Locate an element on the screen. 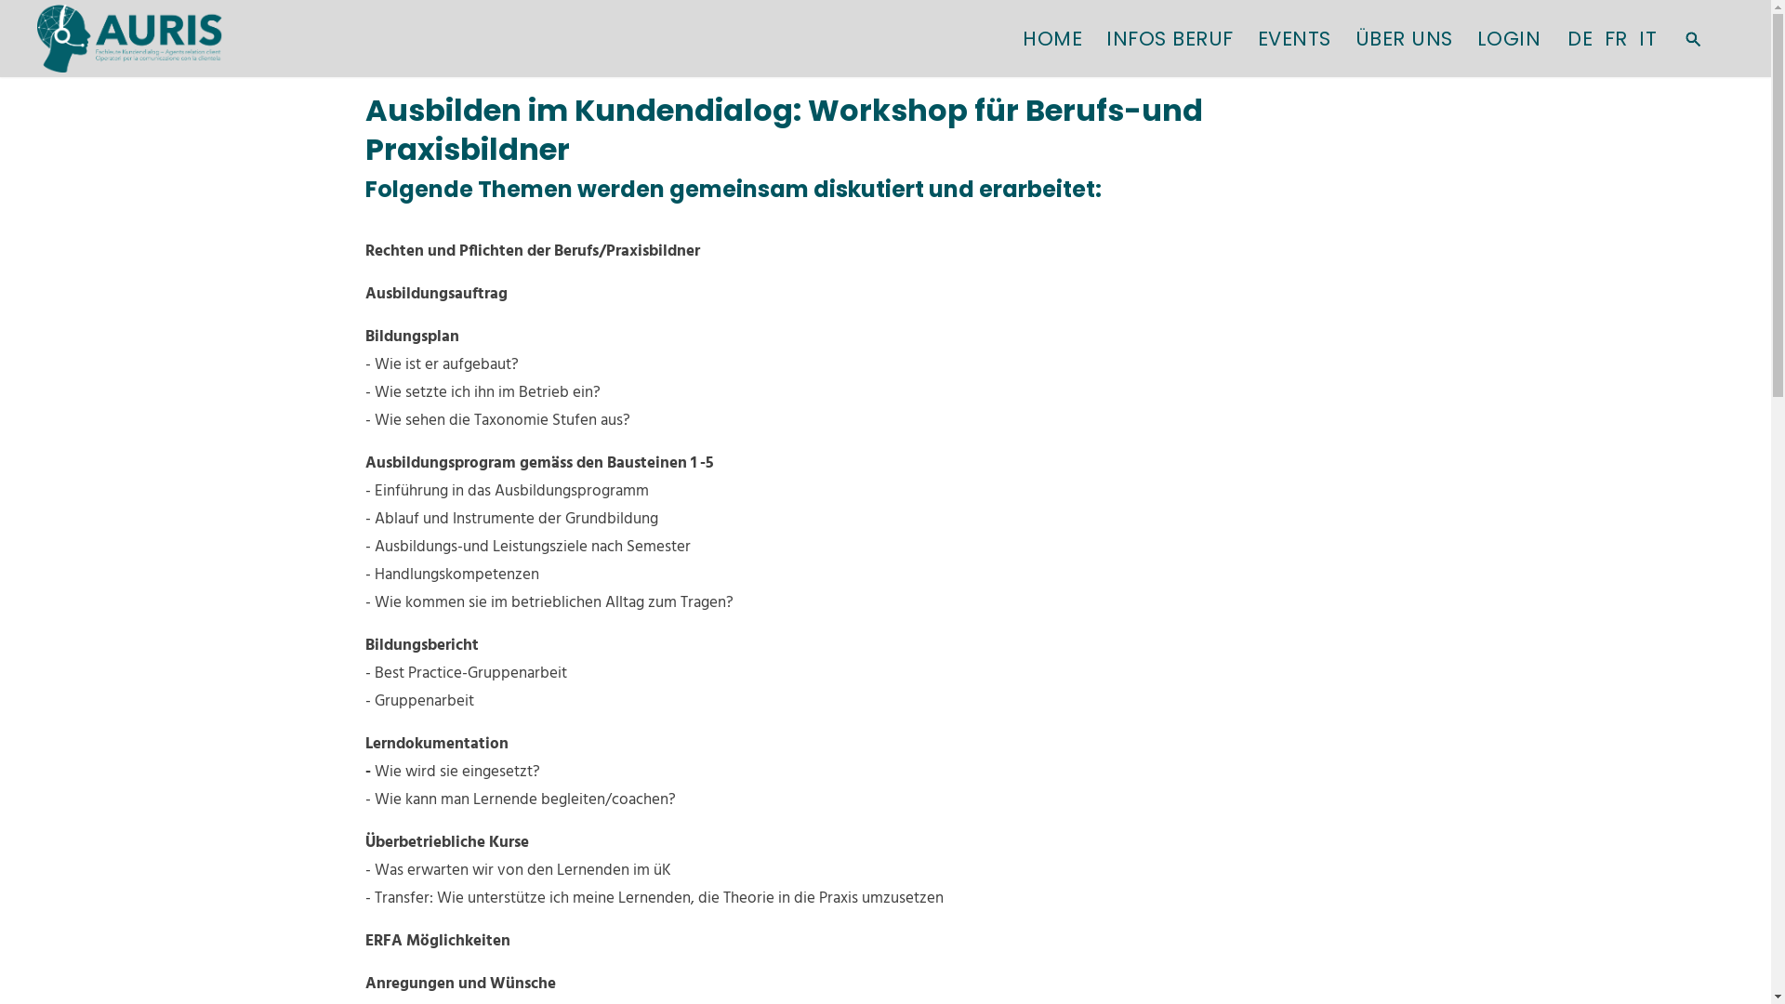 This screenshot has width=1785, height=1004. HOME is located at coordinates (1052, 39).